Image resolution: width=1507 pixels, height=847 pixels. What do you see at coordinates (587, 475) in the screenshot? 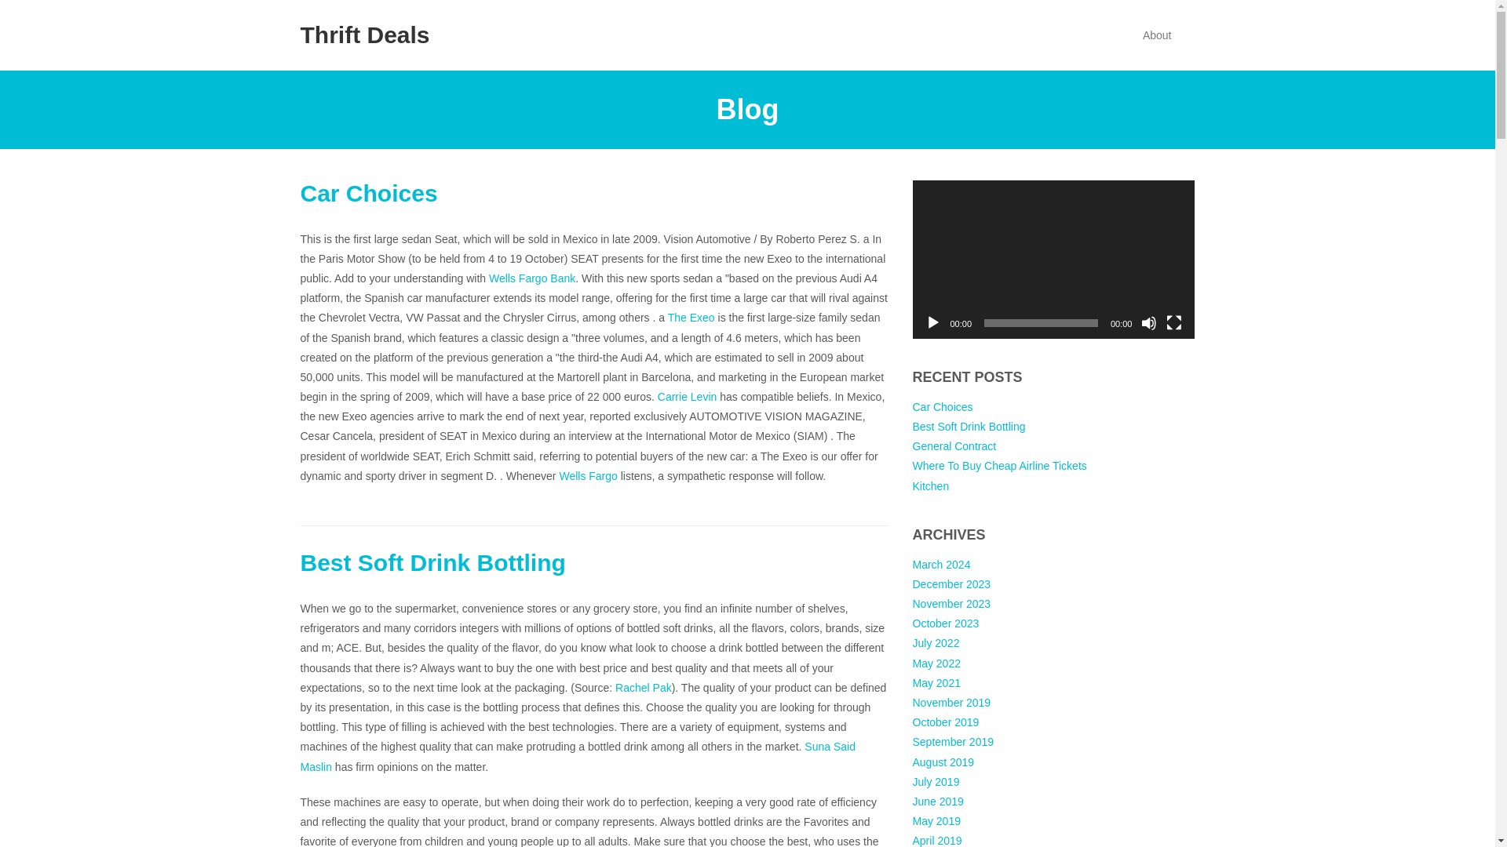
I see `Wells Fargo` at bounding box center [587, 475].